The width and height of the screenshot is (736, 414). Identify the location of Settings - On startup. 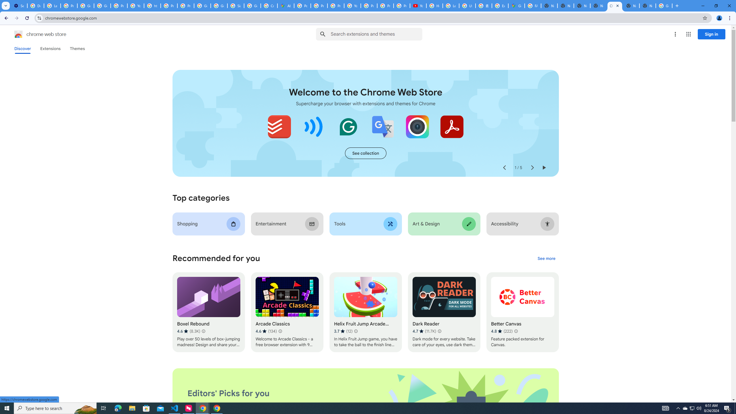
(19, 6).